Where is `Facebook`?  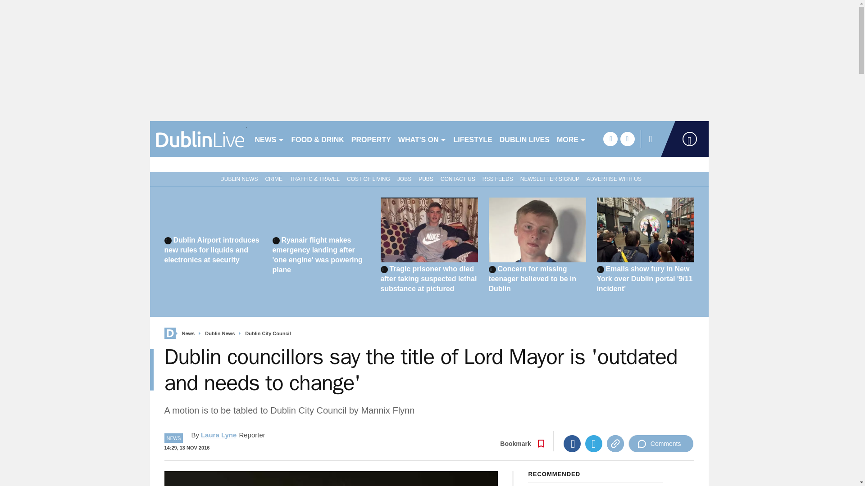 Facebook is located at coordinates (572, 444).